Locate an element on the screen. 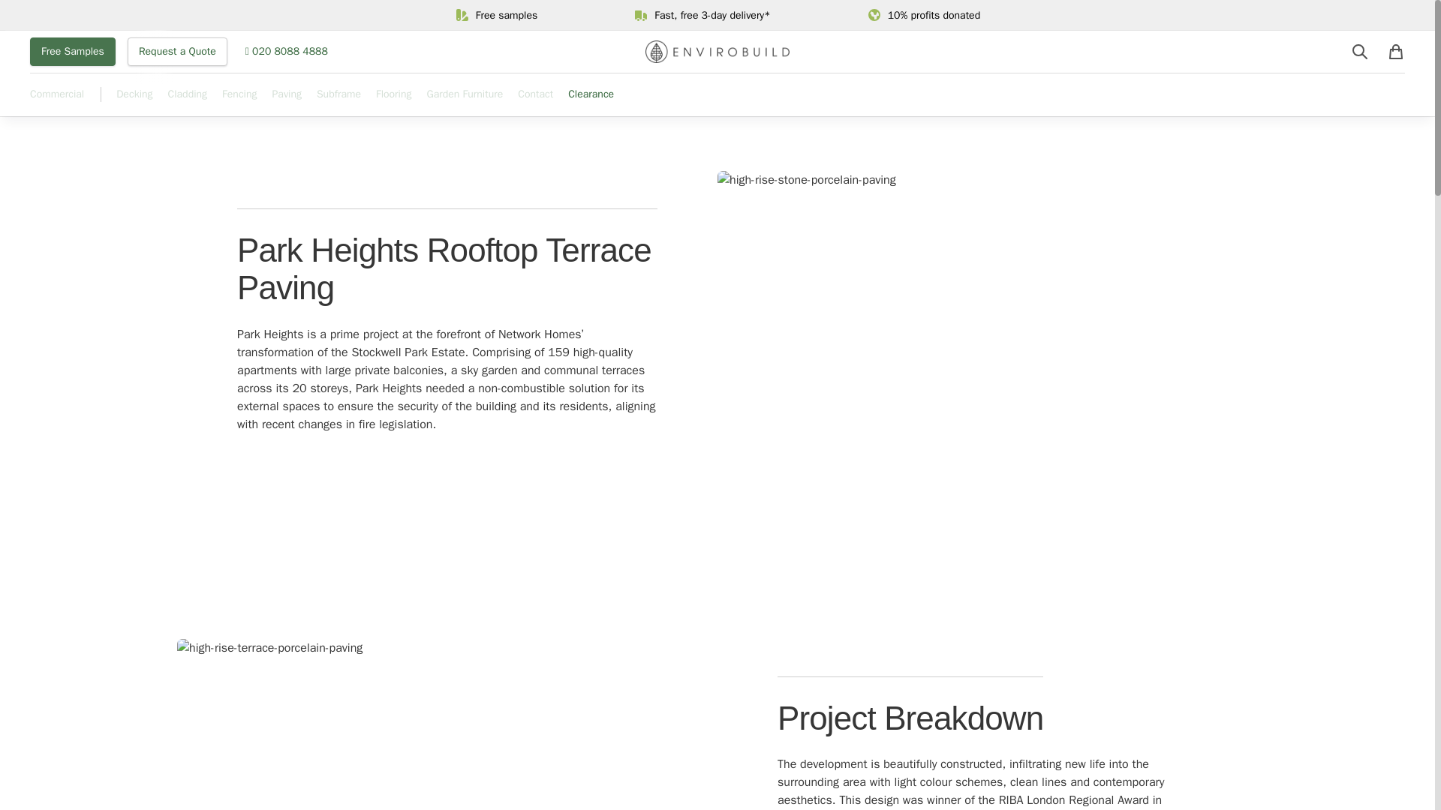 This screenshot has height=810, width=1441. Subframe is located at coordinates (339, 101).